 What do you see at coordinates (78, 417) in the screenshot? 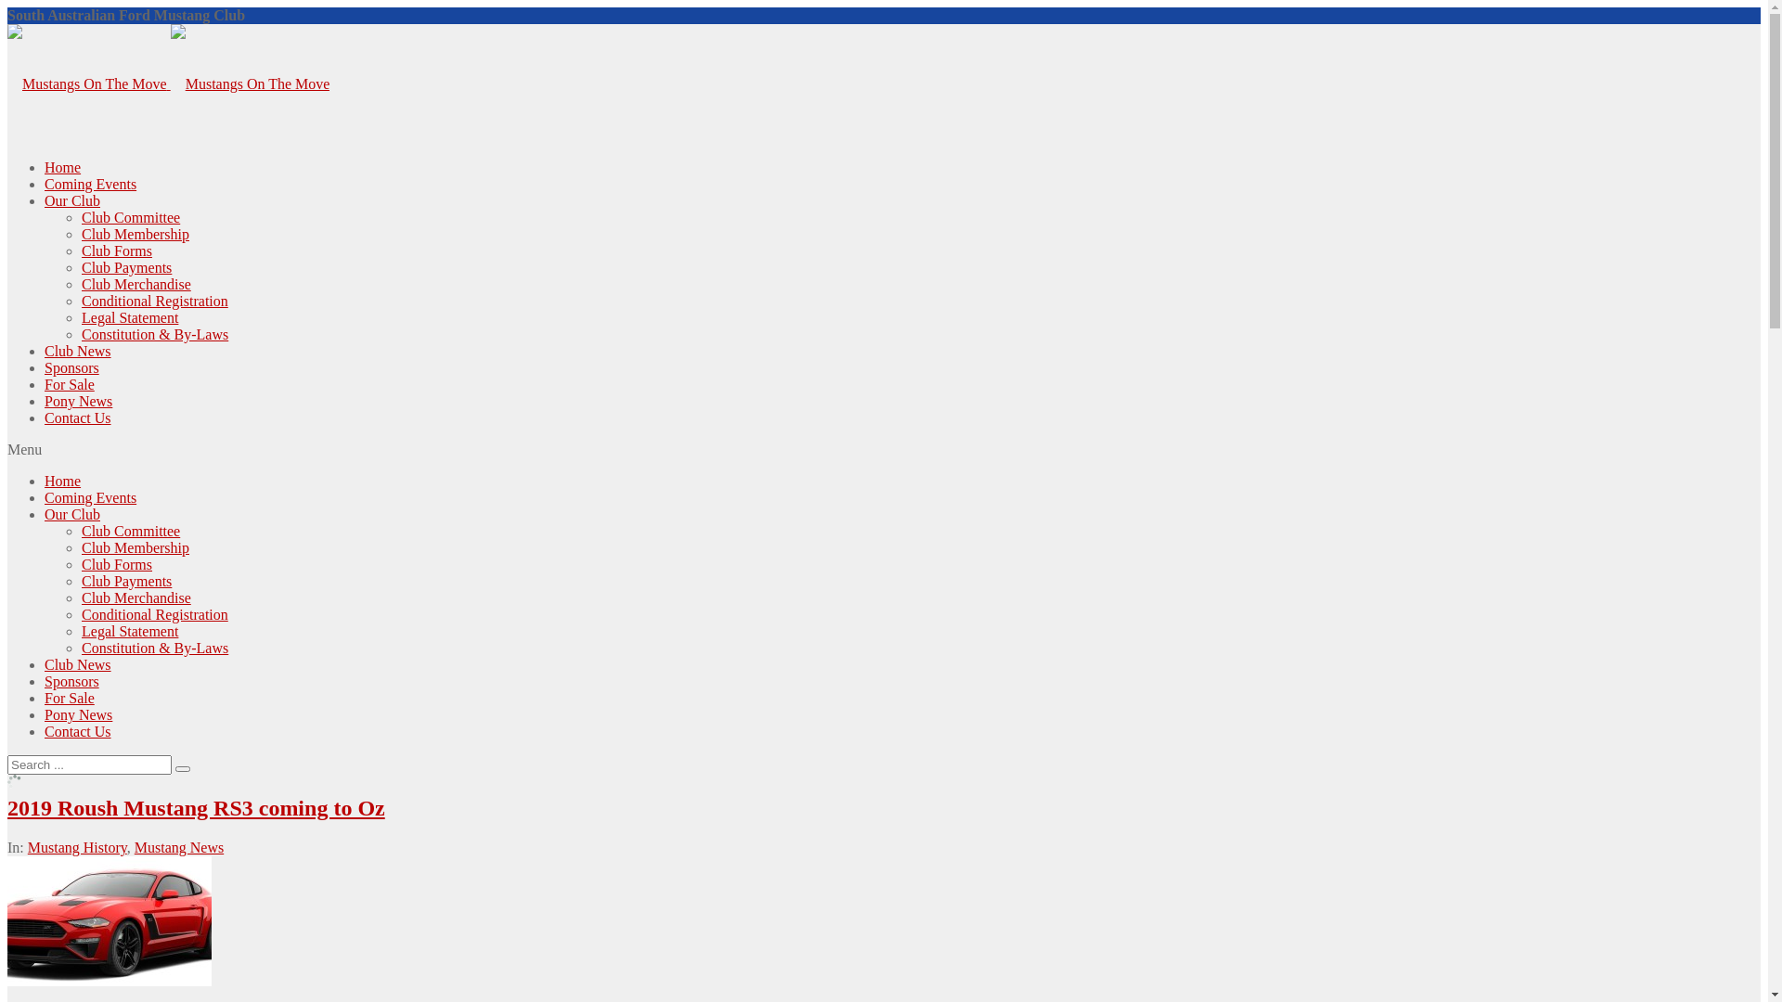
I see `Contact Us` at bounding box center [78, 417].